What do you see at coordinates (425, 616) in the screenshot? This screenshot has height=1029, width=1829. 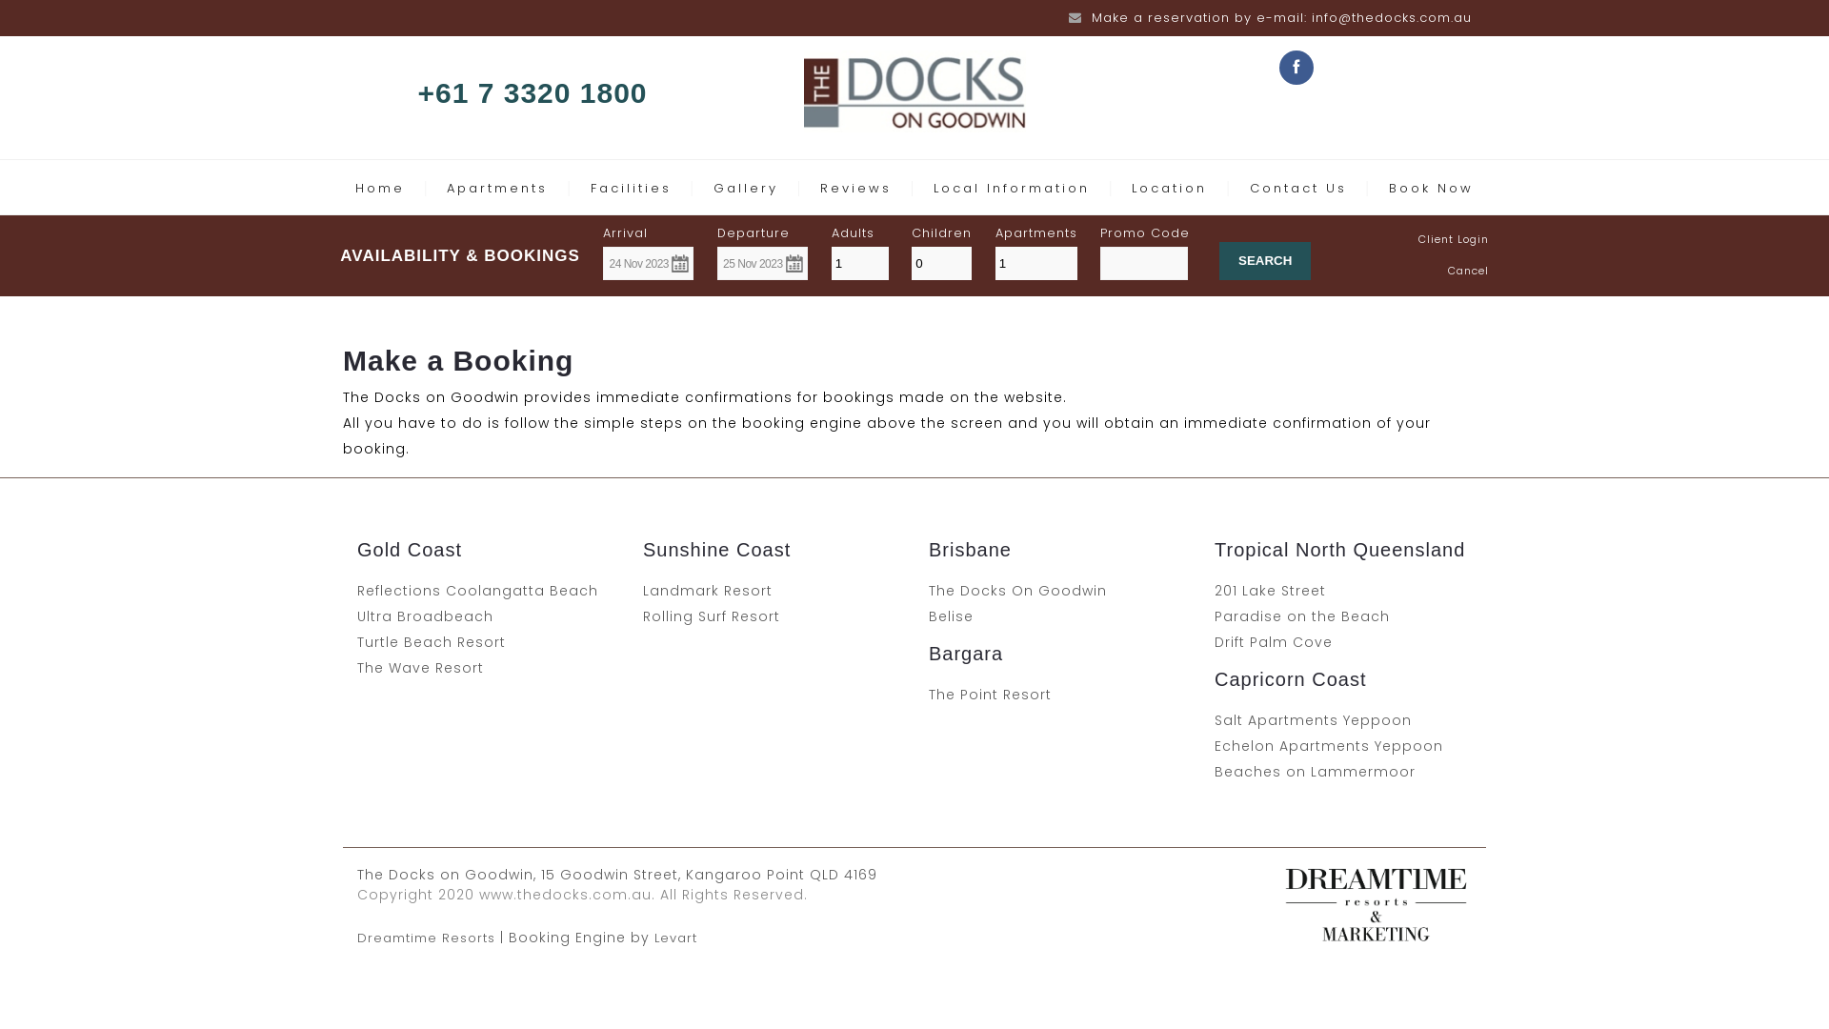 I see `Ultra Broadbeach` at bounding box center [425, 616].